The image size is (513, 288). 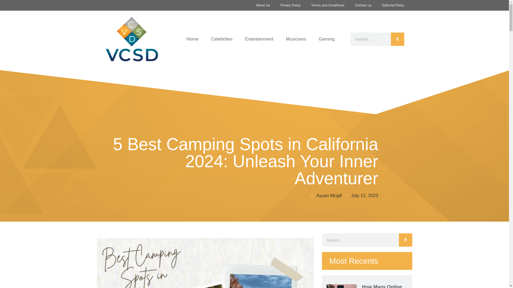 What do you see at coordinates (369, 196) in the screenshot?
I see `July 12, 2023` at bounding box center [369, 196].